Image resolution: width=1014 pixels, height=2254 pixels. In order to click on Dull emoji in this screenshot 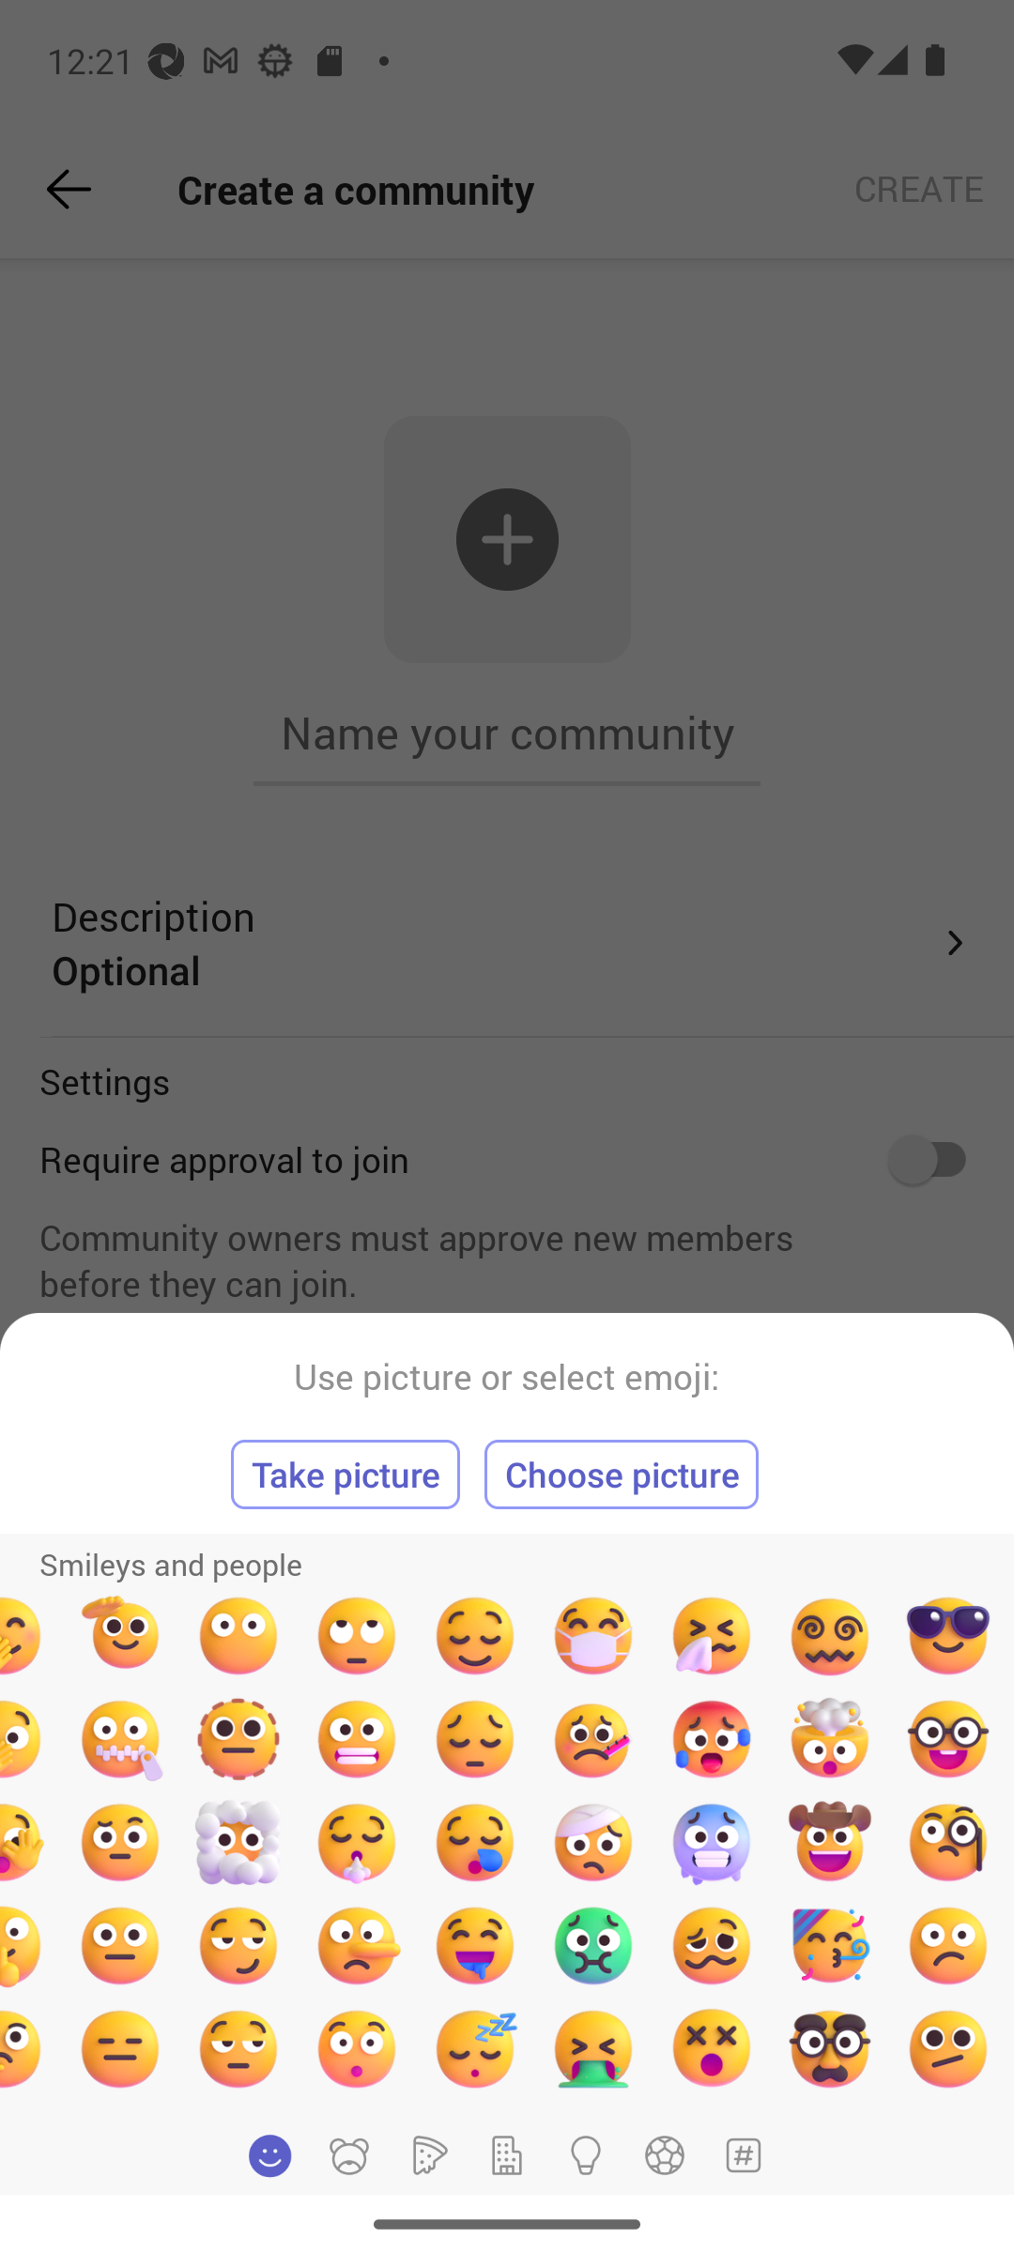, I will do `click(357, 1636)`.